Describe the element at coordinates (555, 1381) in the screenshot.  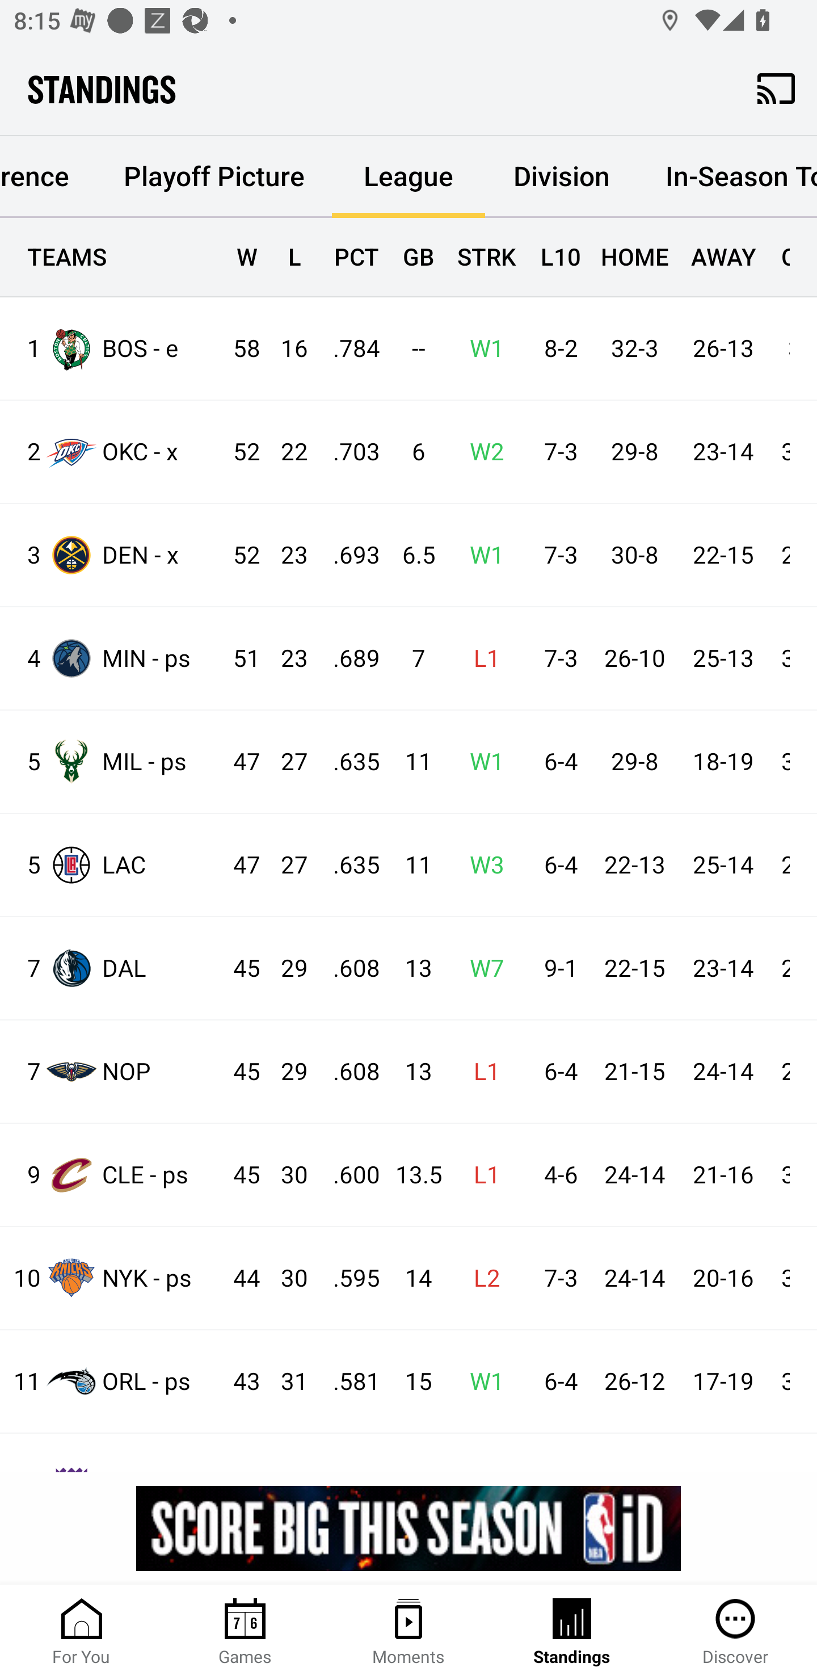
I see `6-4` at that location.